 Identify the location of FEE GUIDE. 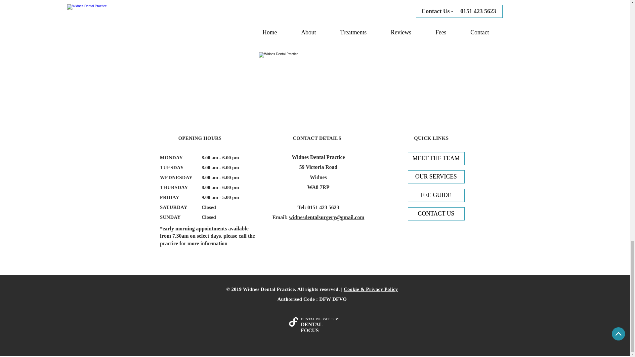
(436, 195).